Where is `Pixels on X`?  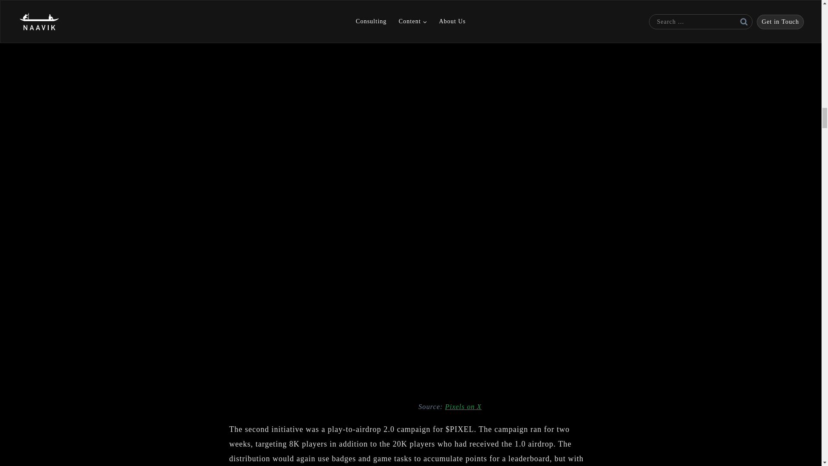 Pixels on X is located at coordinates (463, 406).